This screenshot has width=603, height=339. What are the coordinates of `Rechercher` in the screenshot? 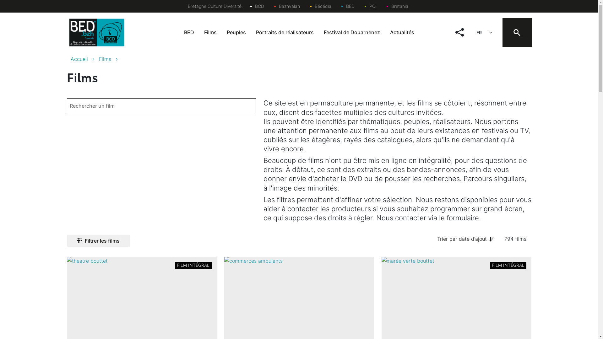 It's located at (347, 52).